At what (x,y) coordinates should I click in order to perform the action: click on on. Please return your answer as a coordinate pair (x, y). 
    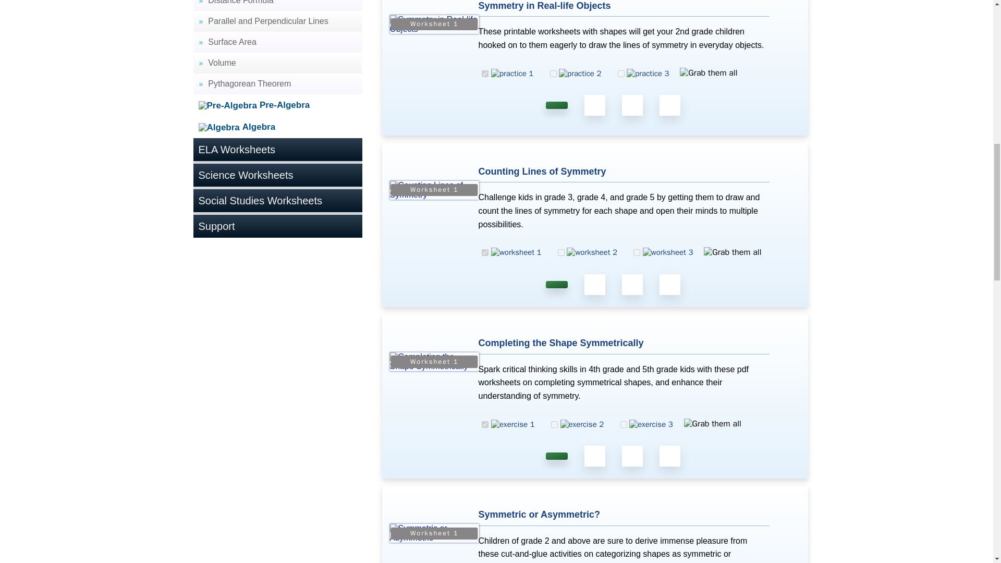
    Looking at the image, I should click on (624, 424).